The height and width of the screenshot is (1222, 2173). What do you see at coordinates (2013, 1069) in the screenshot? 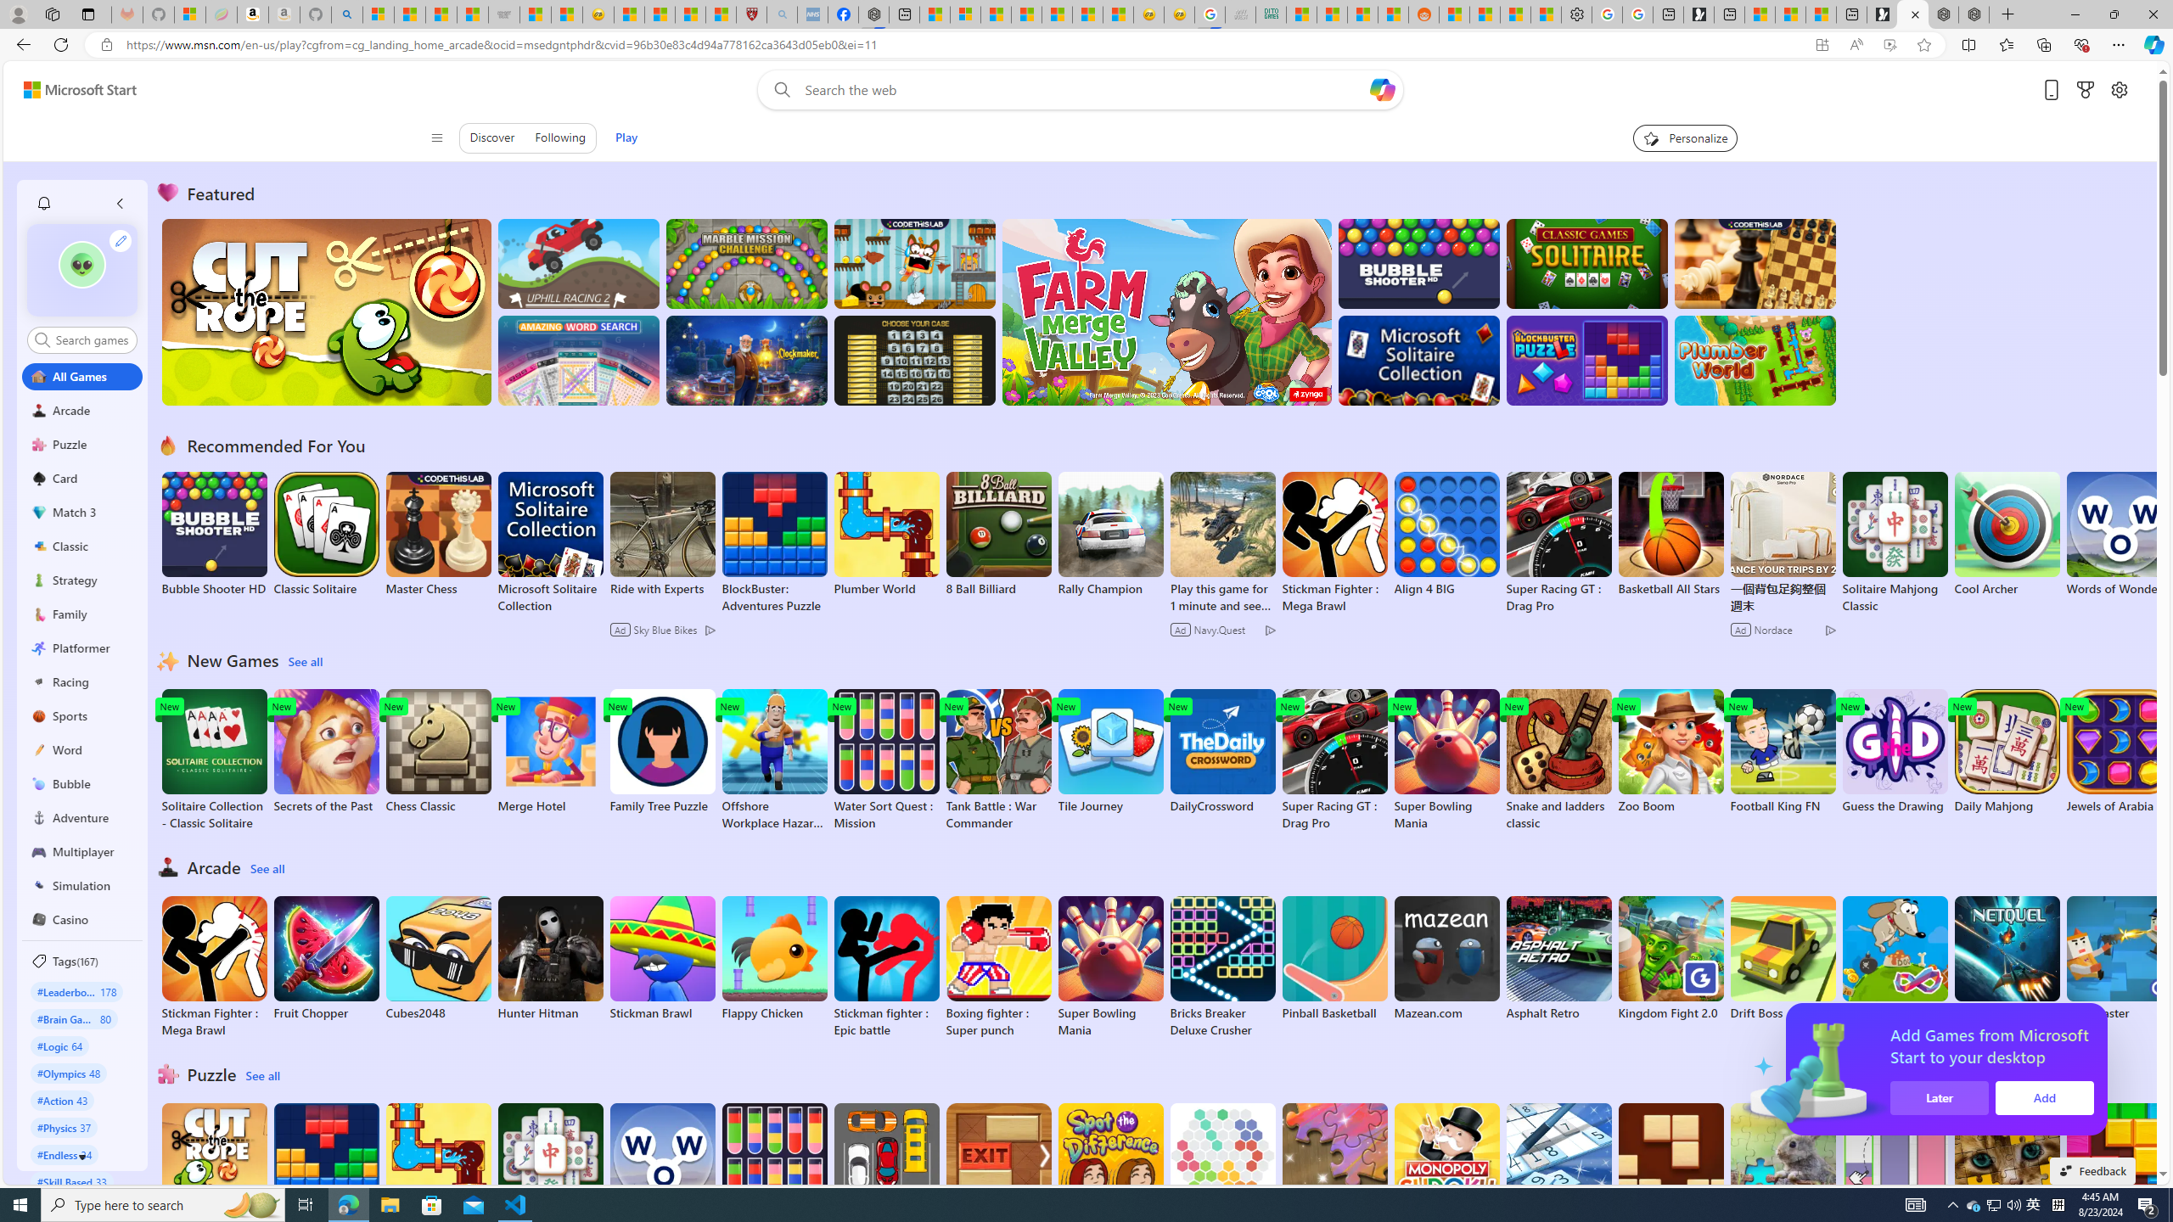
I see `Class: pwa-upsell-icon` at bounding box center [2013, 1069].